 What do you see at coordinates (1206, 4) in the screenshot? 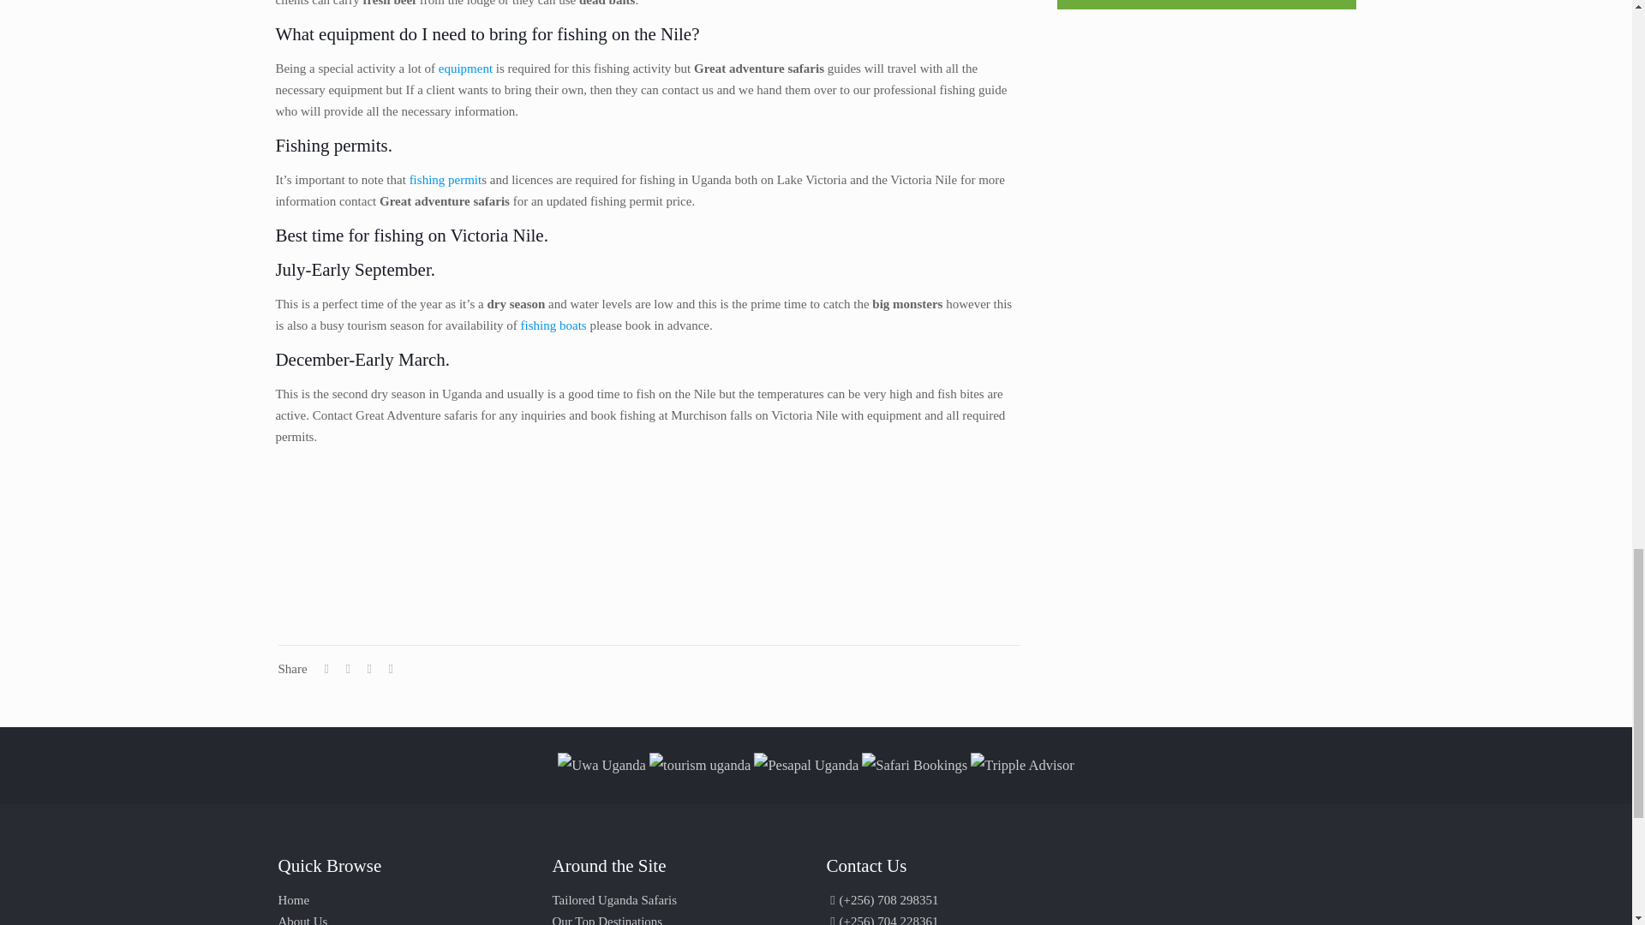
I see `EQUIRE NOW` at bounding box center [1206, 4].